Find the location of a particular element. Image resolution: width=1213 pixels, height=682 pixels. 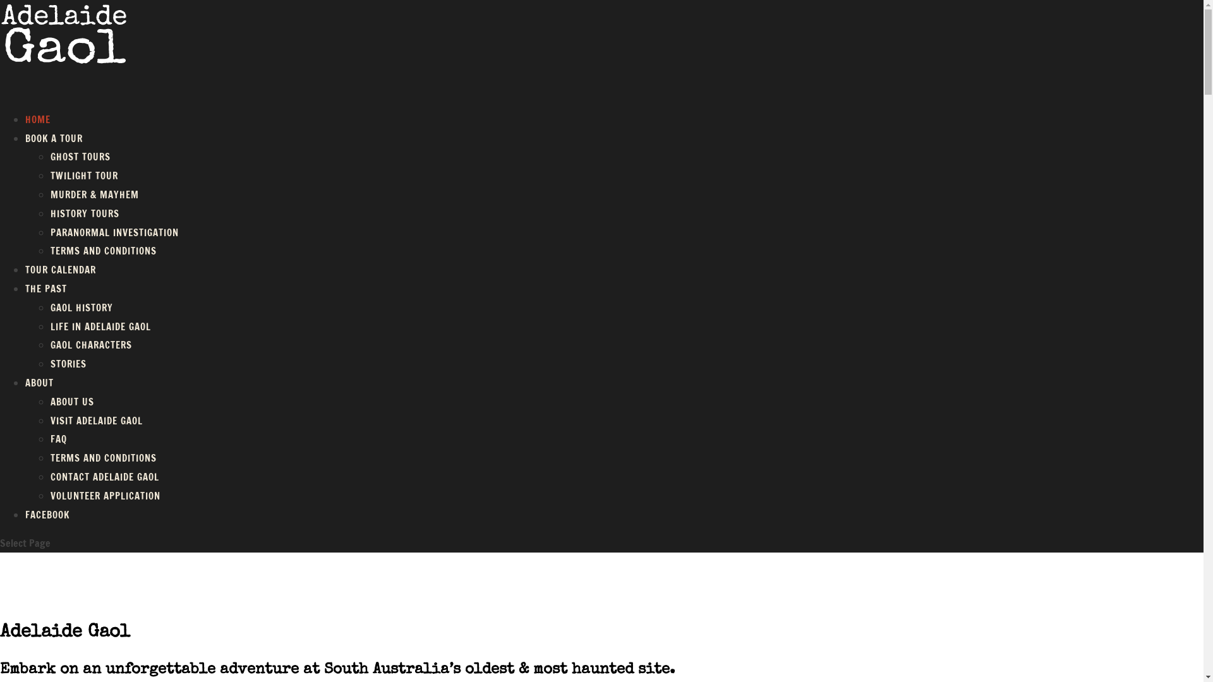

TOUR CALENDAR is located at coordinates (61, 284).